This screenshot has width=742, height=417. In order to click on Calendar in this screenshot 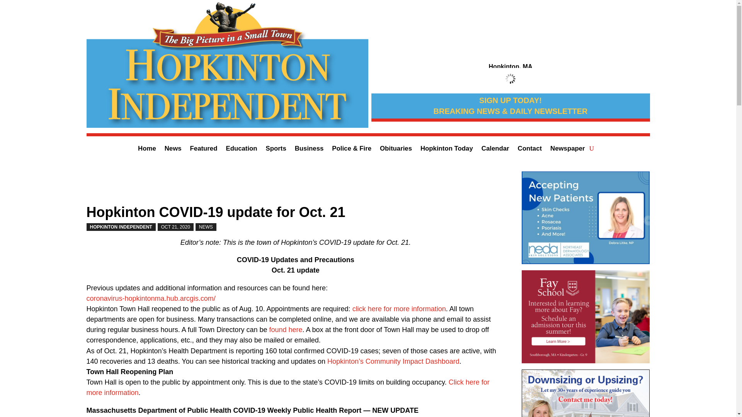, I will do `click(495, 150)`.